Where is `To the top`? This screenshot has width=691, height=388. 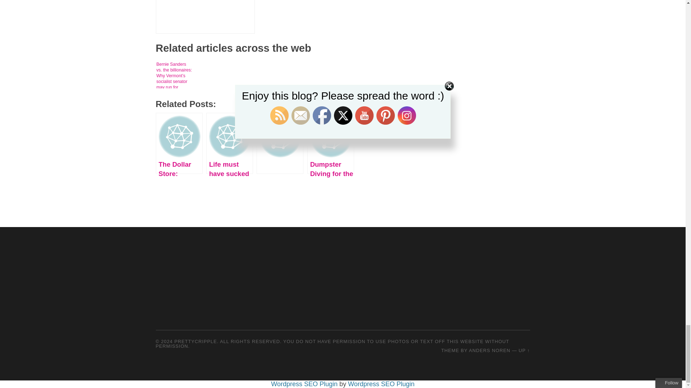
To the top is located at coordinates (524, 350).